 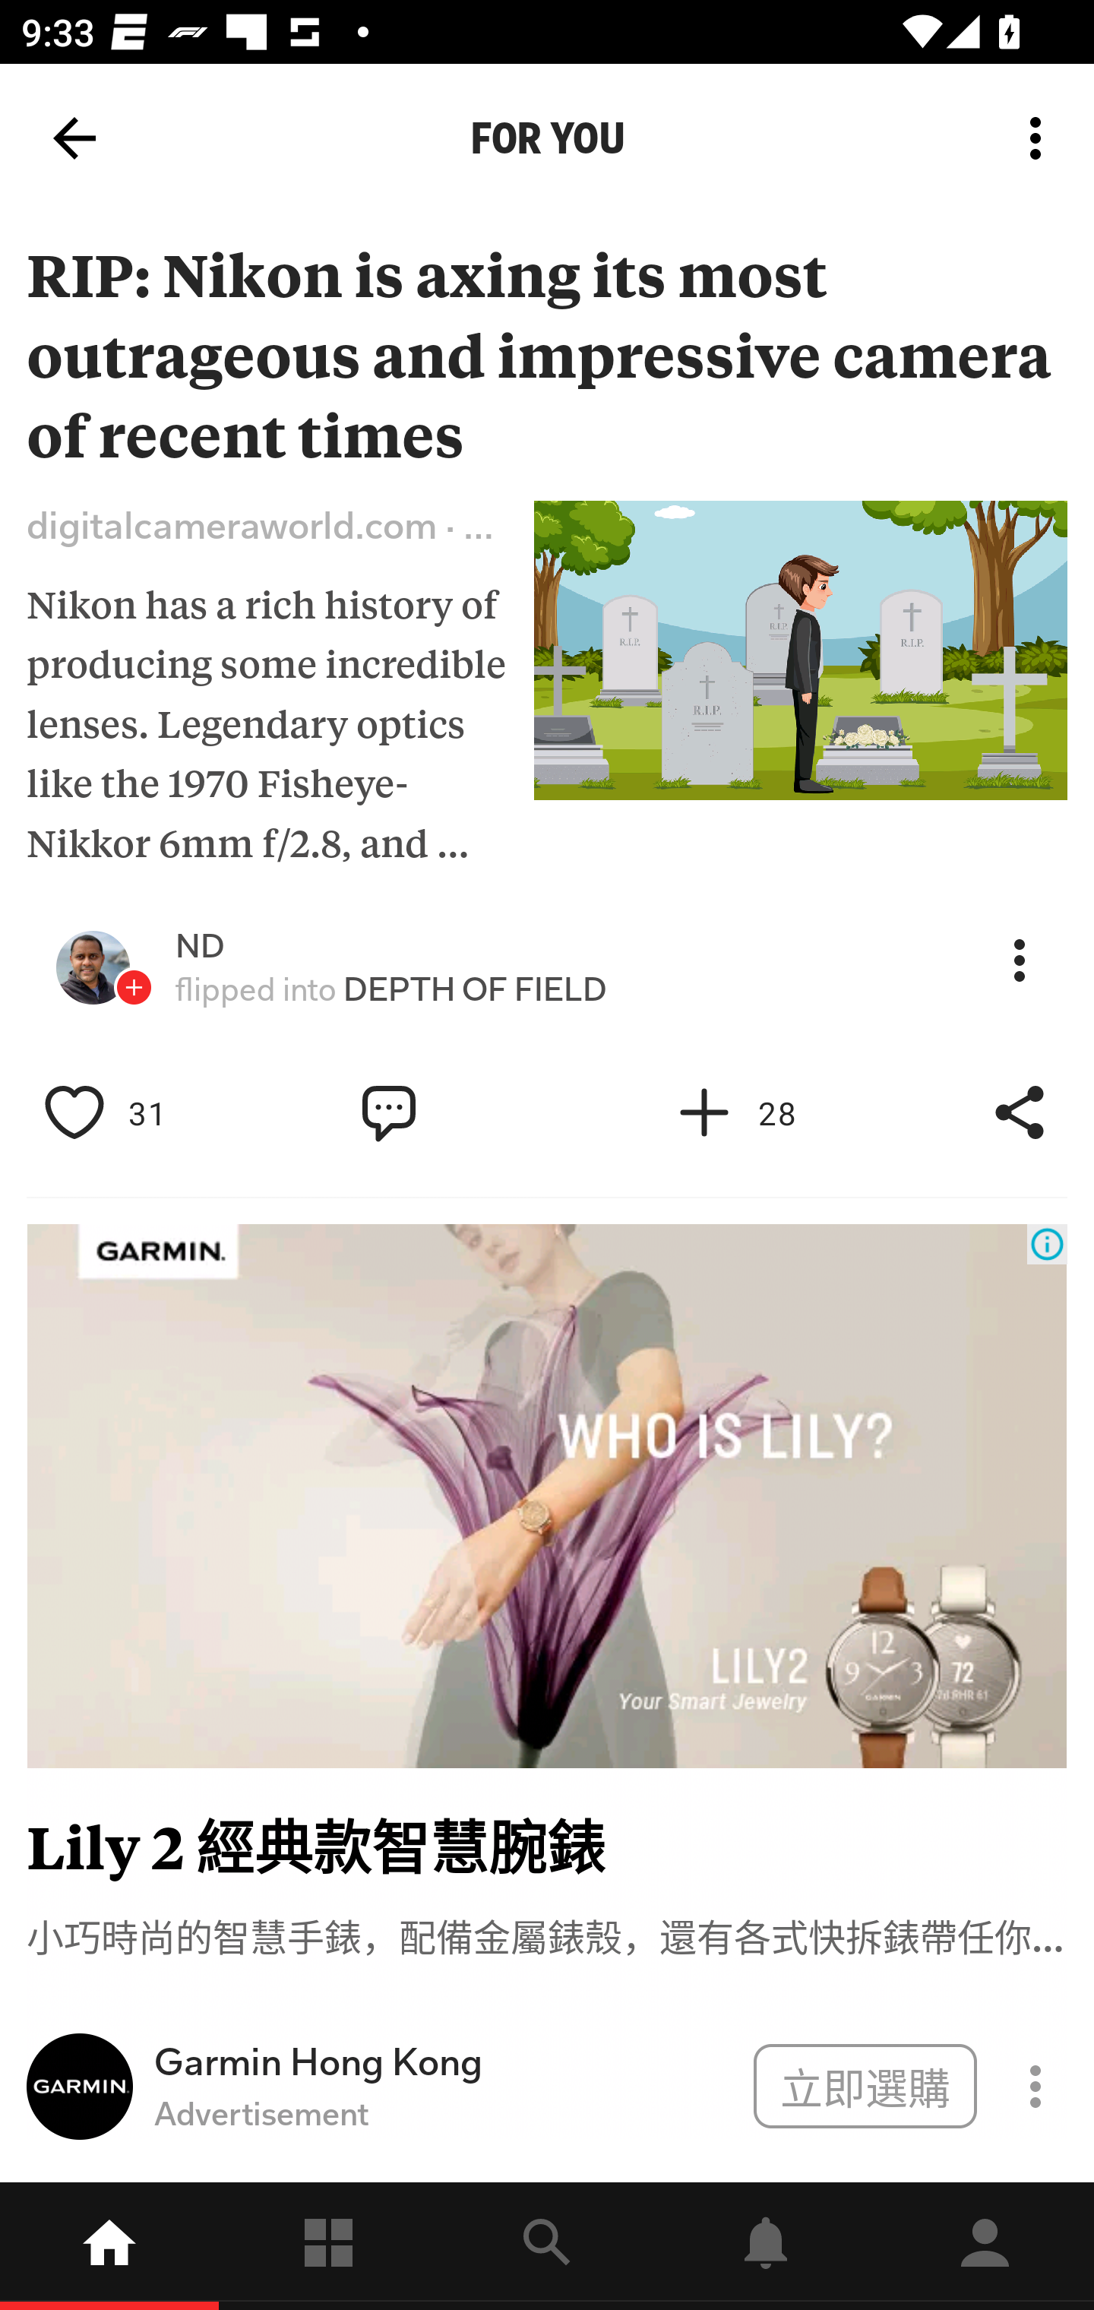 What do you see at coordinates (443, 2062) in the screenshot?
I see `Garmin Hong Kong` at bounding box center [443, 2062].